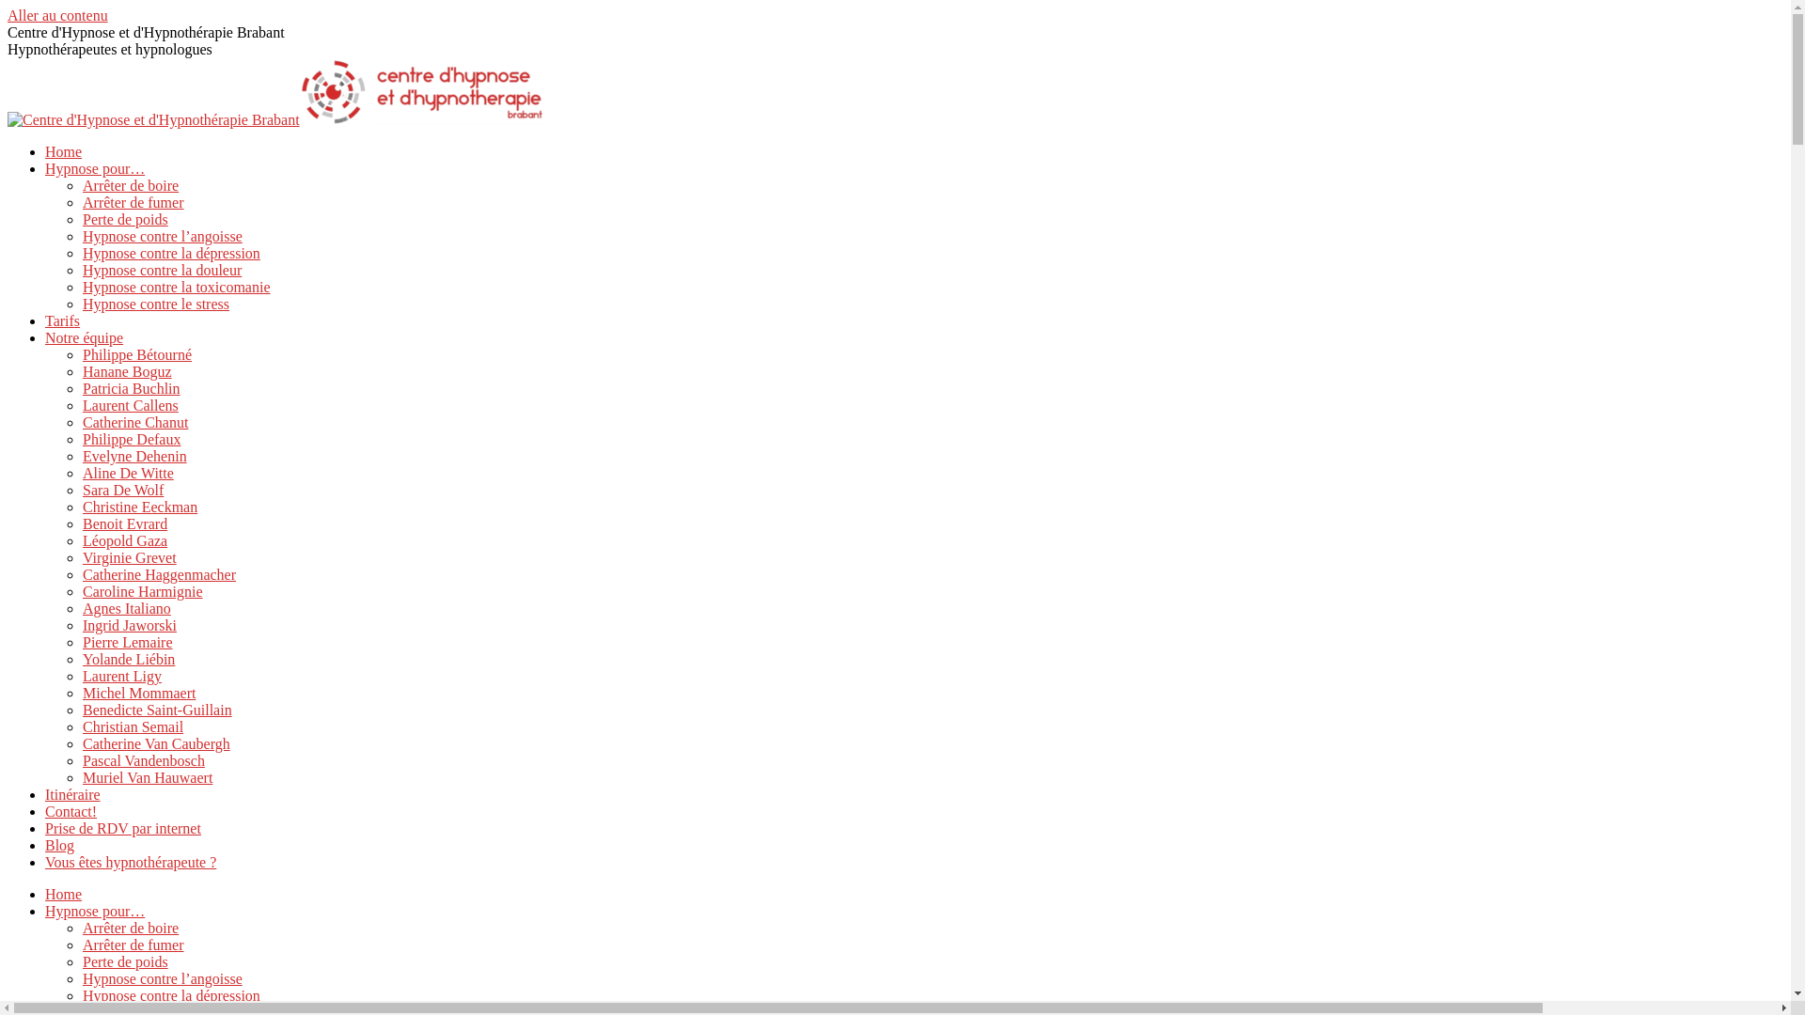  I want to click on Virginie Grevet, so click(130, 558).